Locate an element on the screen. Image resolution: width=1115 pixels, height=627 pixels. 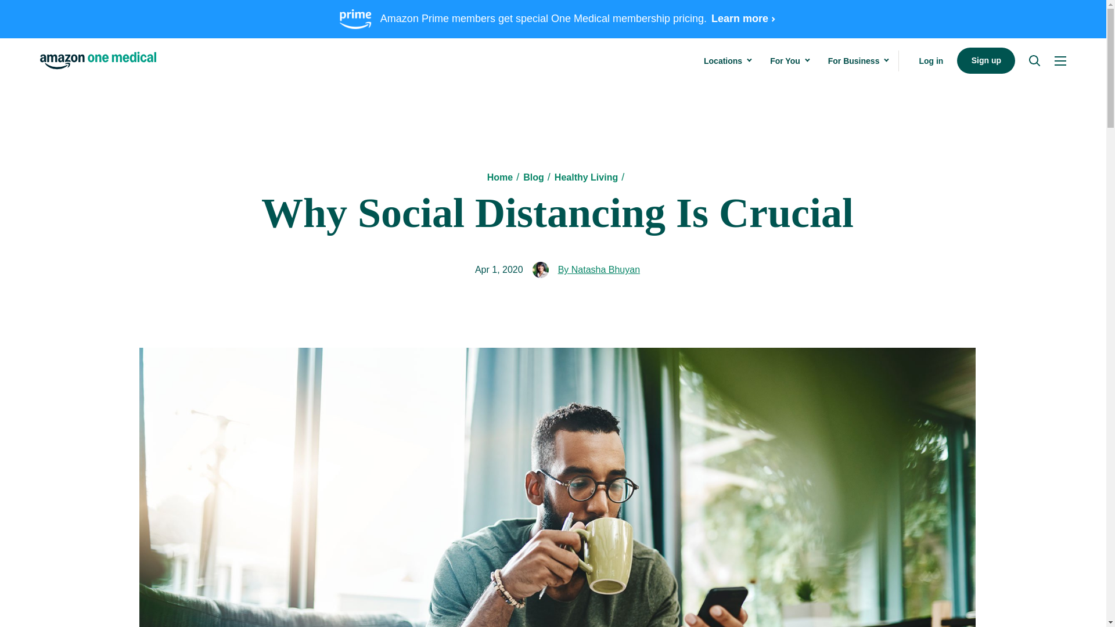
Sign up is located at coordinates (985, 60).